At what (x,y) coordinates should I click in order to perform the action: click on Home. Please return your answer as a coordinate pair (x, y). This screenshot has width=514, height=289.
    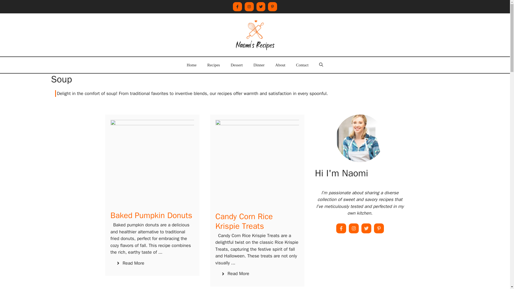
    Looking at the image, I should click on (192, 65).